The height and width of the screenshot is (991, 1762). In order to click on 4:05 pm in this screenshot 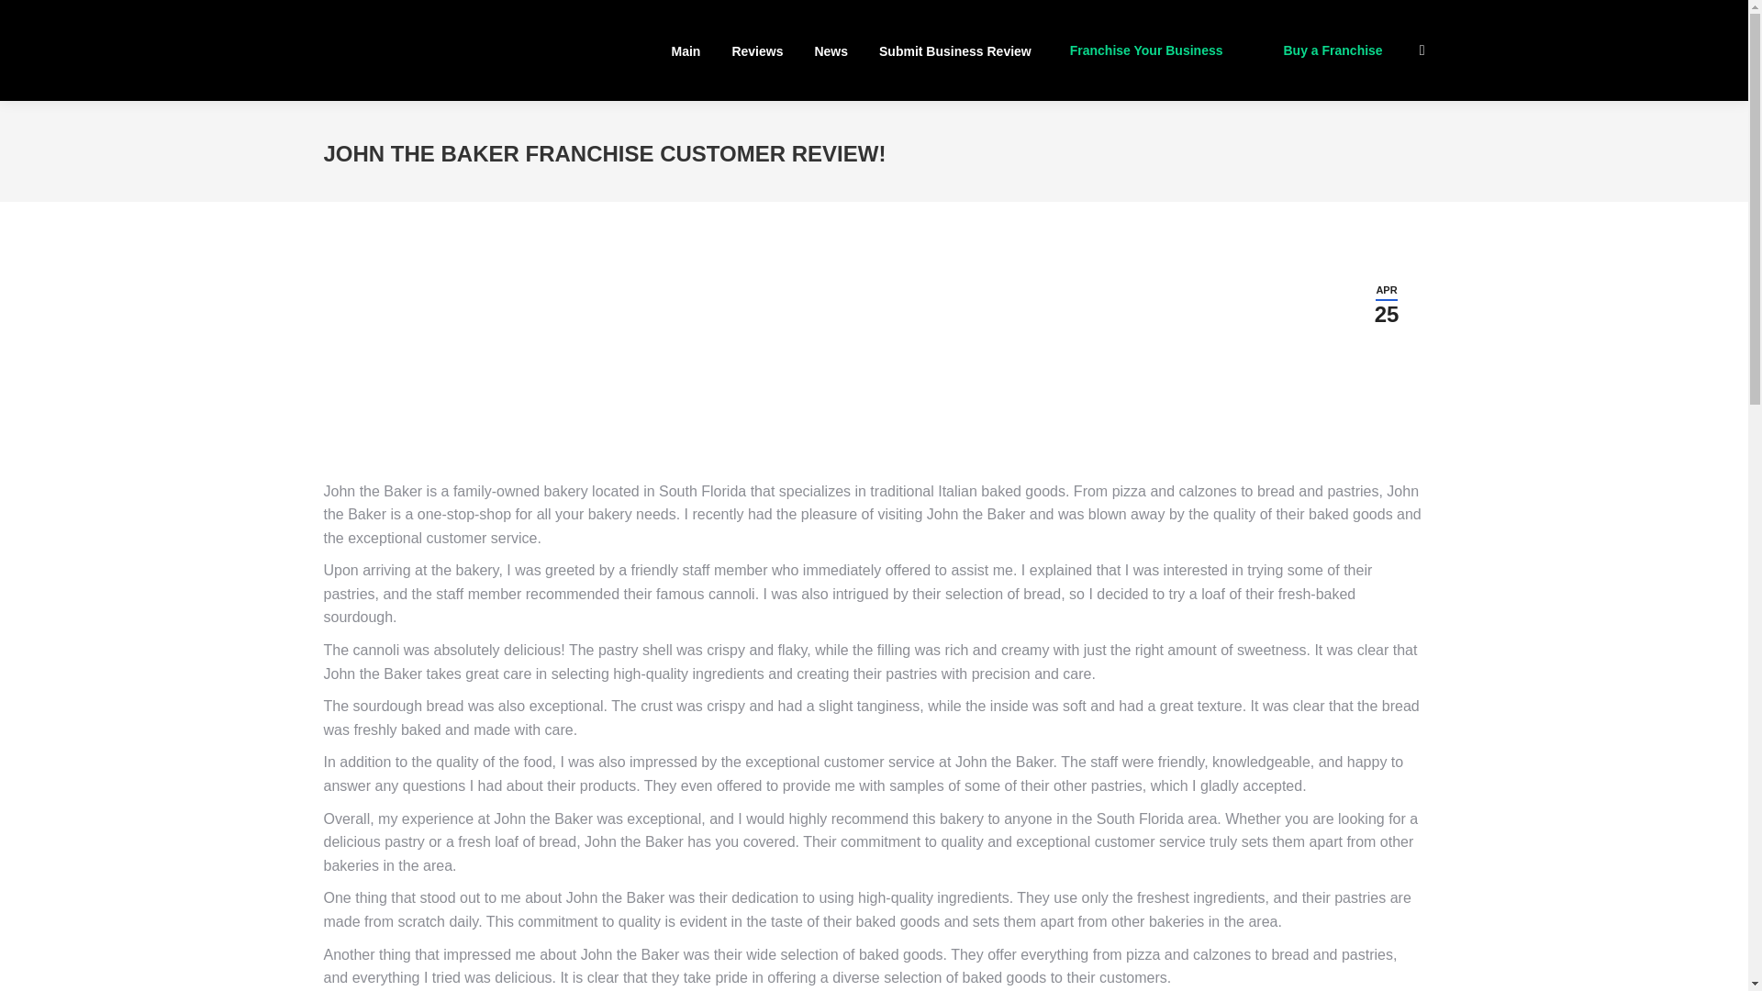, I will do `click(831, 50)`.